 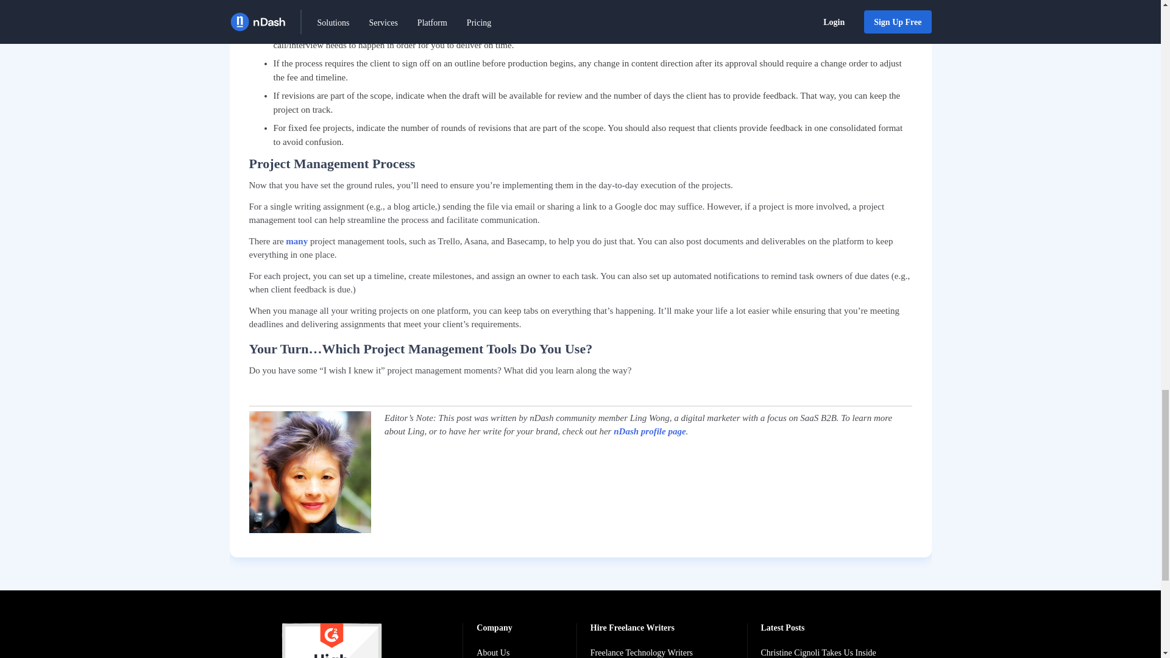 What do you see at coordinates (296, 241) in the screenshot?
I see `many` at bounding box center [296, 241].